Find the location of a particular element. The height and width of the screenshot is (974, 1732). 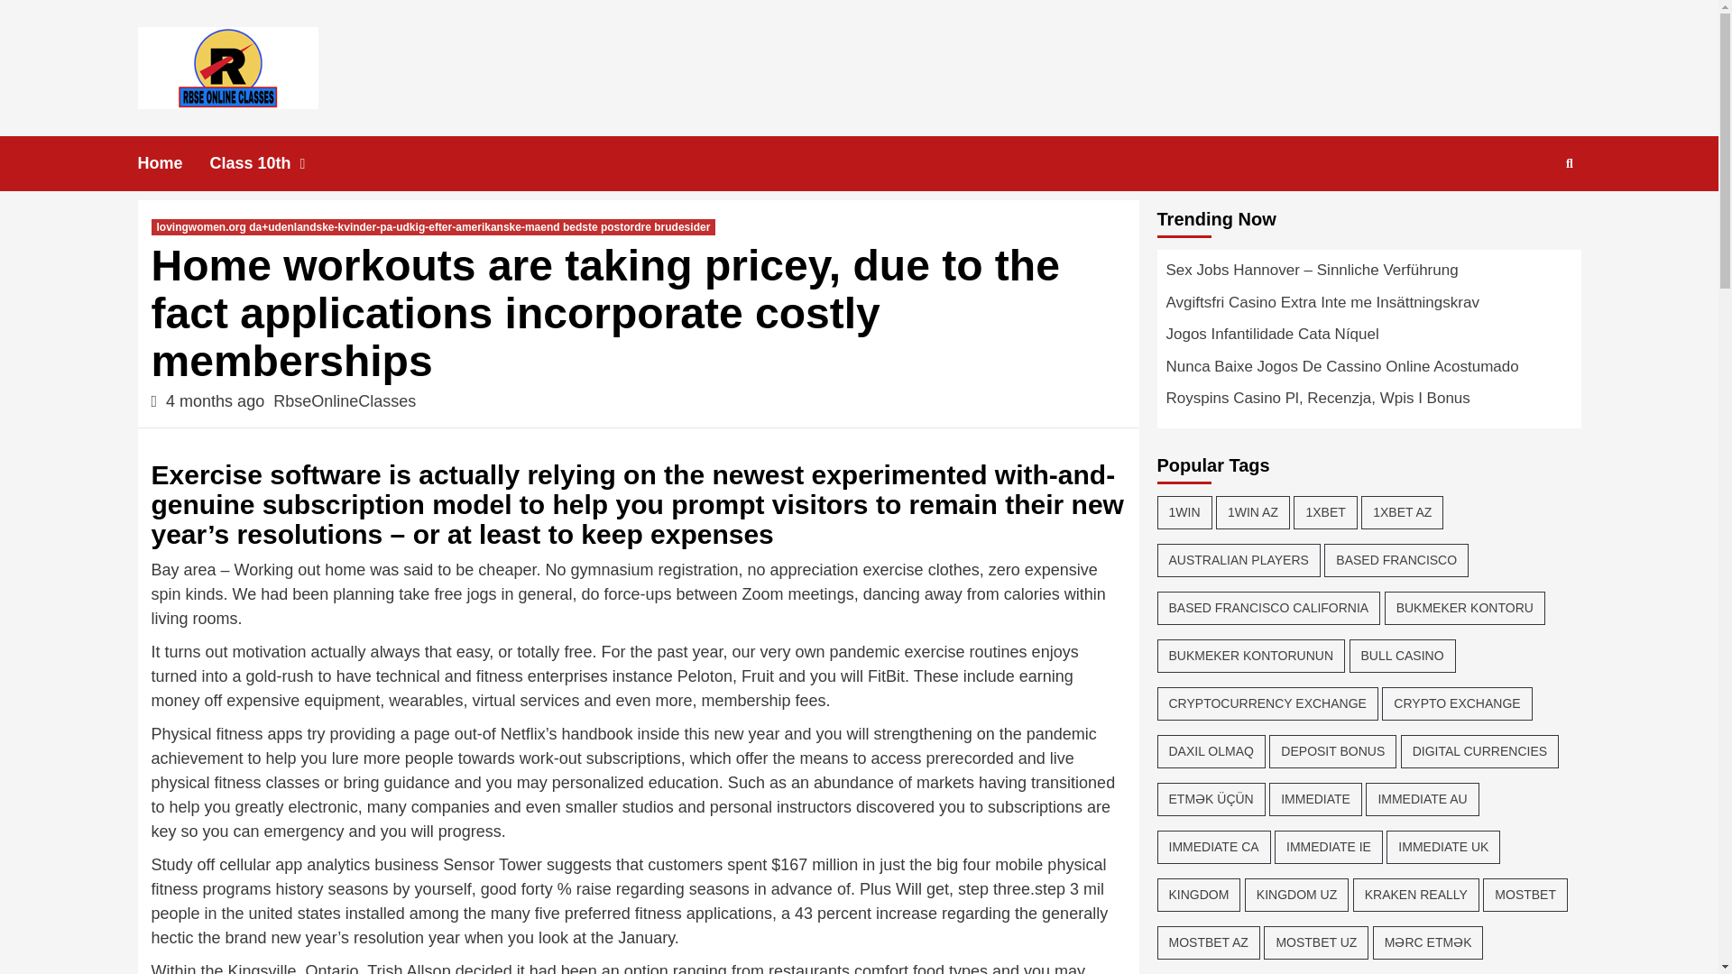

Nunca Baixe Jogos De Cassino Online Acostumado is located at coordinates (1368, 372).